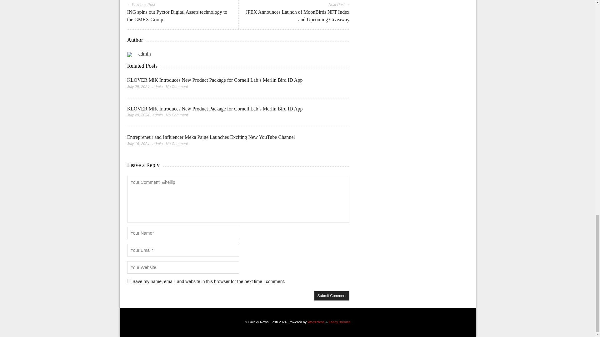 The height and width of the screenshot is (337, 600). What do you see at coordinates (157, 87) in the screenshot?
I see `Posts by admin` at bounding box center [157, 87].